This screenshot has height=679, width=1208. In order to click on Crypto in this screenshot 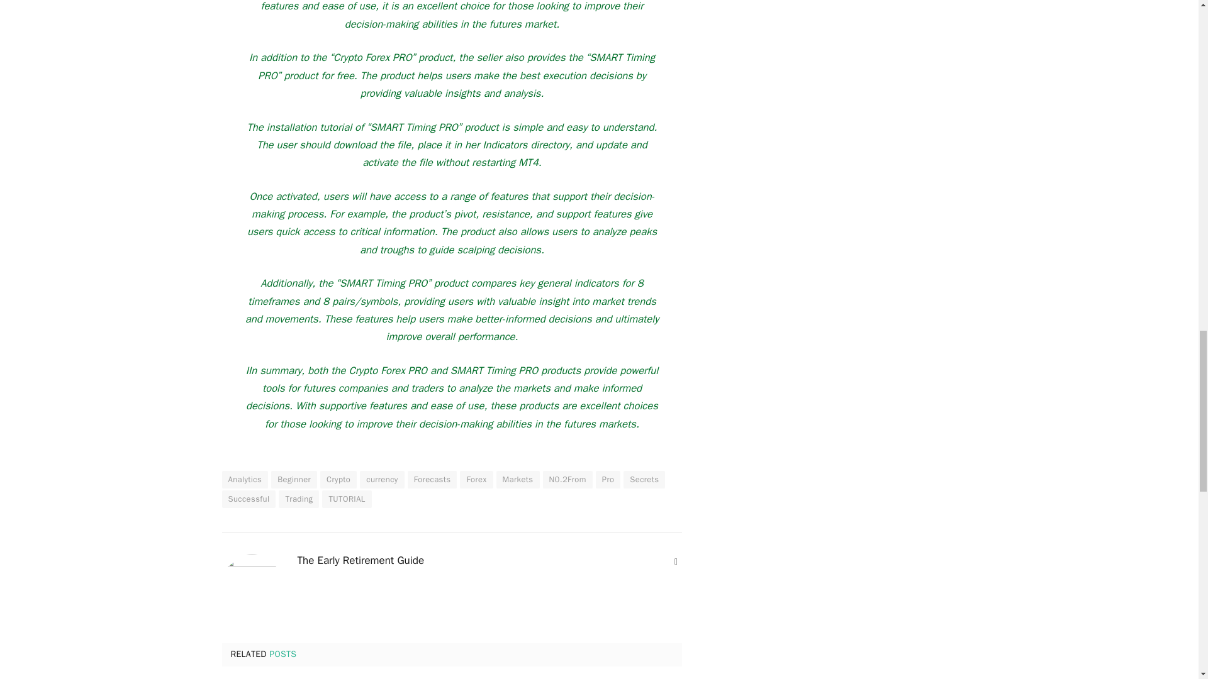, I will do `click(338, 479)`.